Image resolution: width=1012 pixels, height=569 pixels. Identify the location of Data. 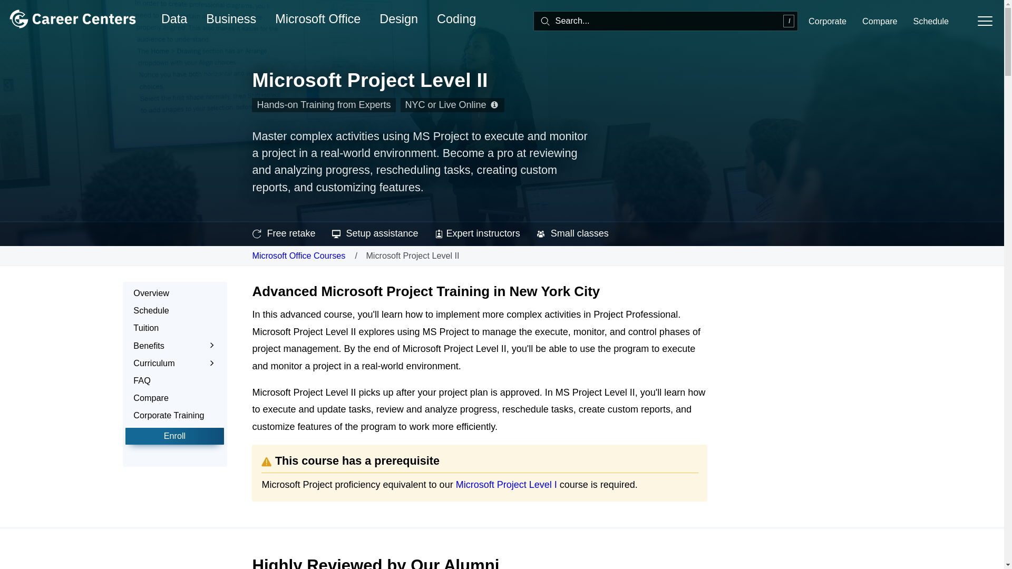
(174, 19).